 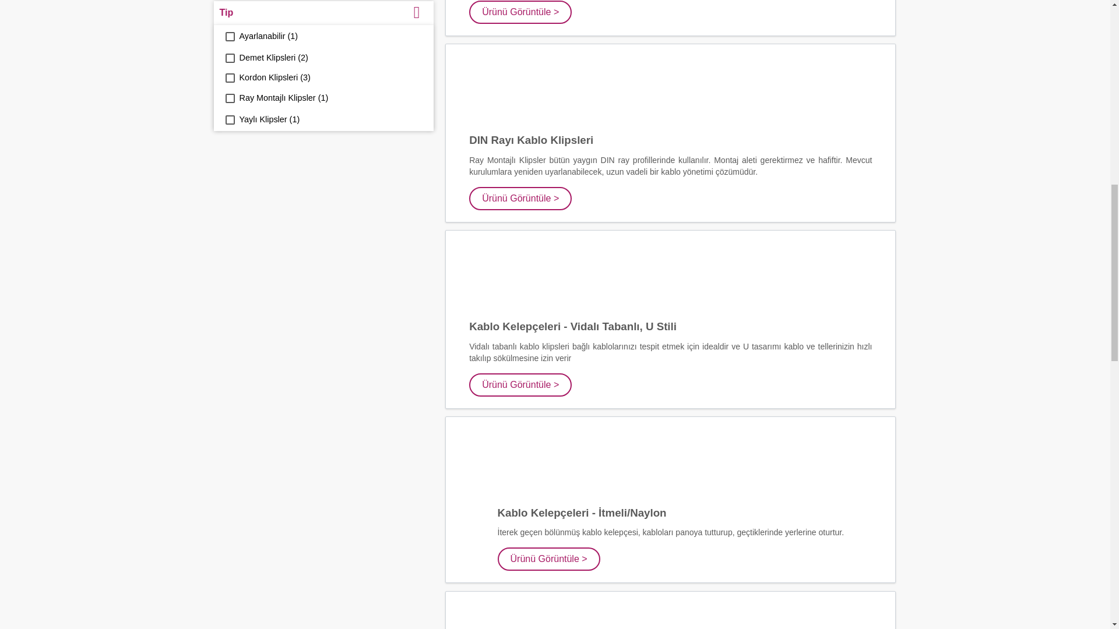 I want to click on Ayarlanabilir, so click(x=229, y=37).